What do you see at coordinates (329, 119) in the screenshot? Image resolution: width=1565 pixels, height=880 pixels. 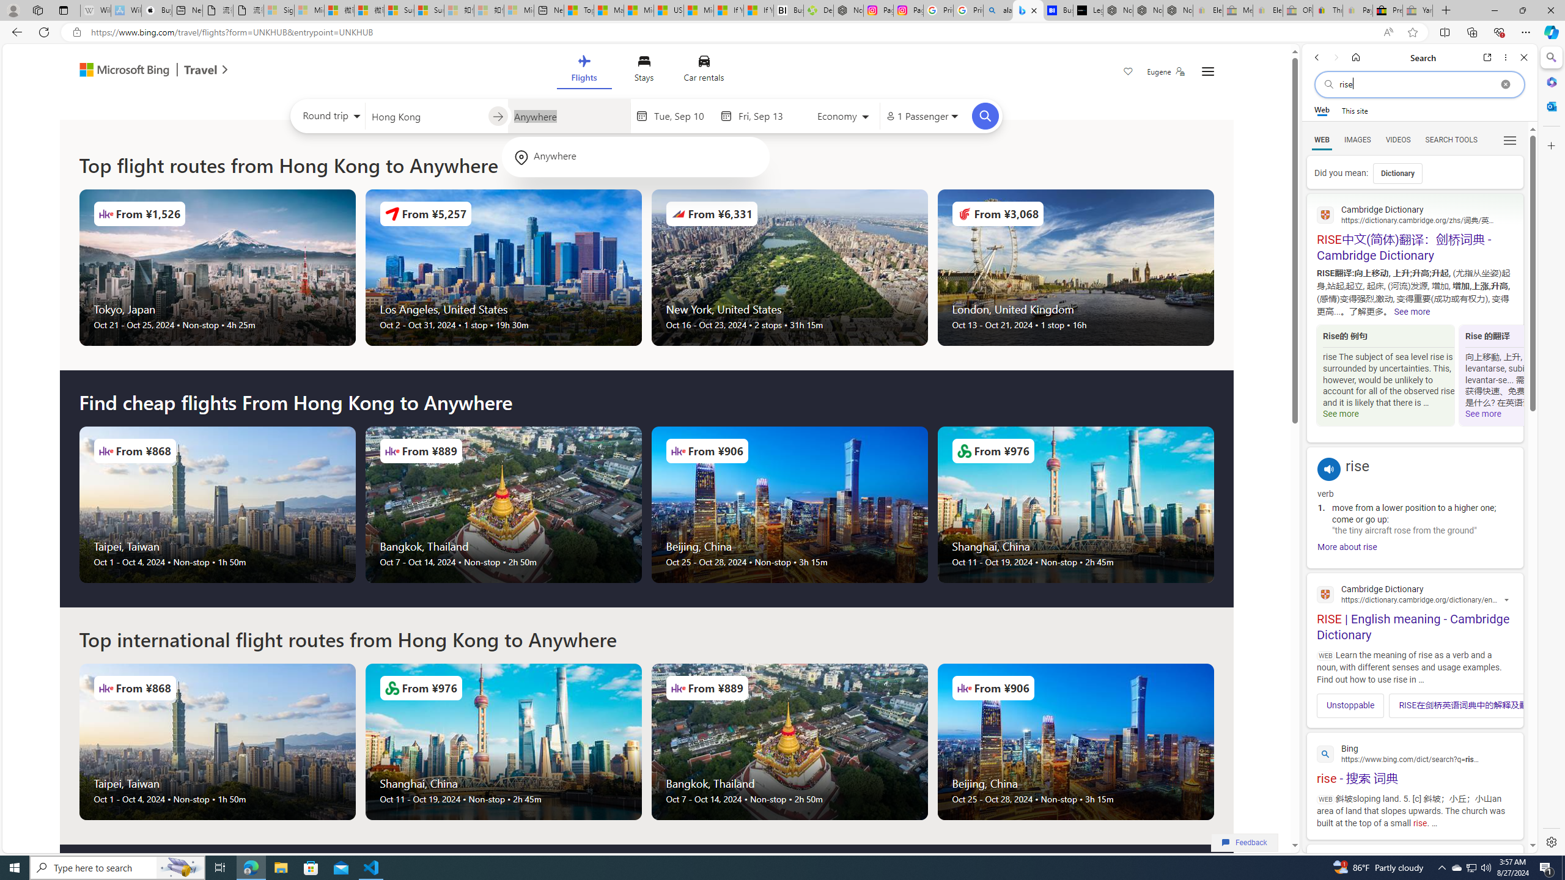 I see `Select trip type` at bounding box center [329, 119].